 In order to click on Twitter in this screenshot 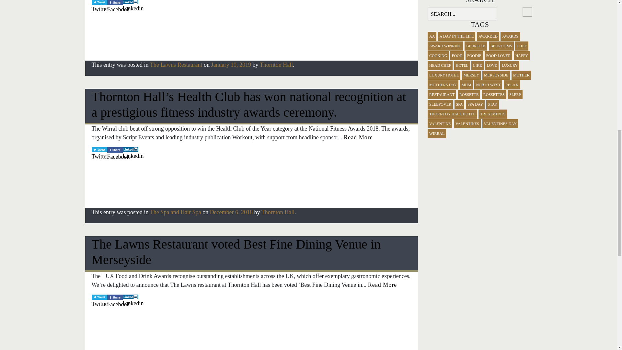, I will do `click(99, 7)`.